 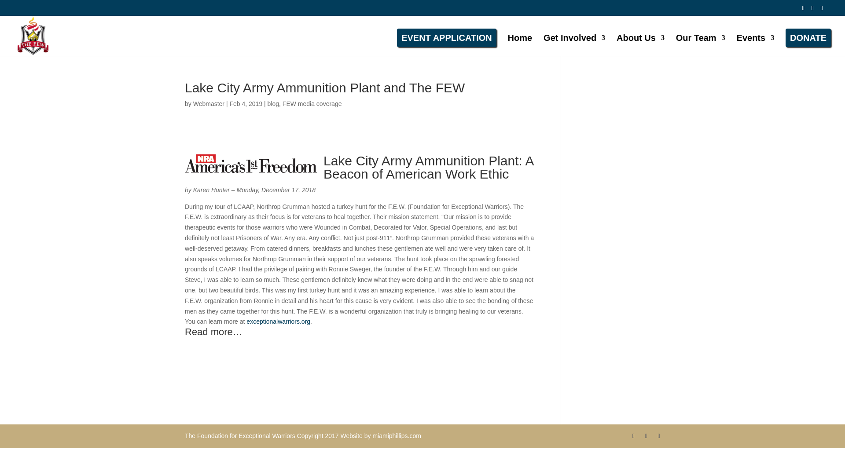 I want to click on DONATE, so click(x=808, y=37).